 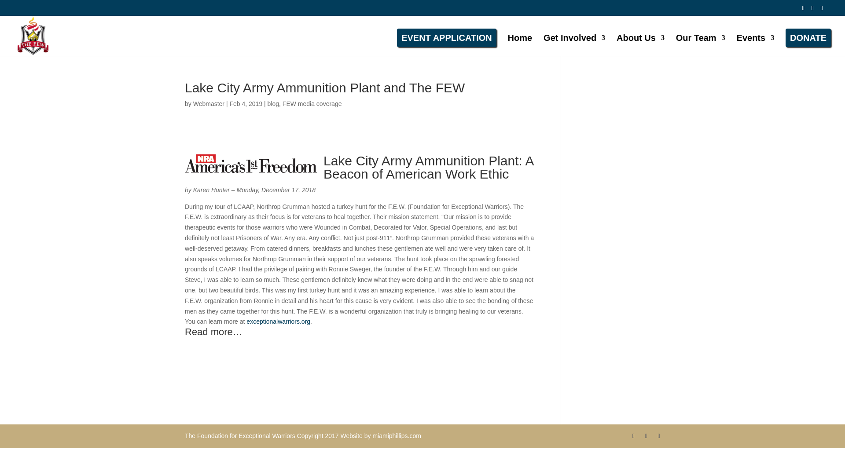 I want to click on DONATE, so click(x=808, y=37).